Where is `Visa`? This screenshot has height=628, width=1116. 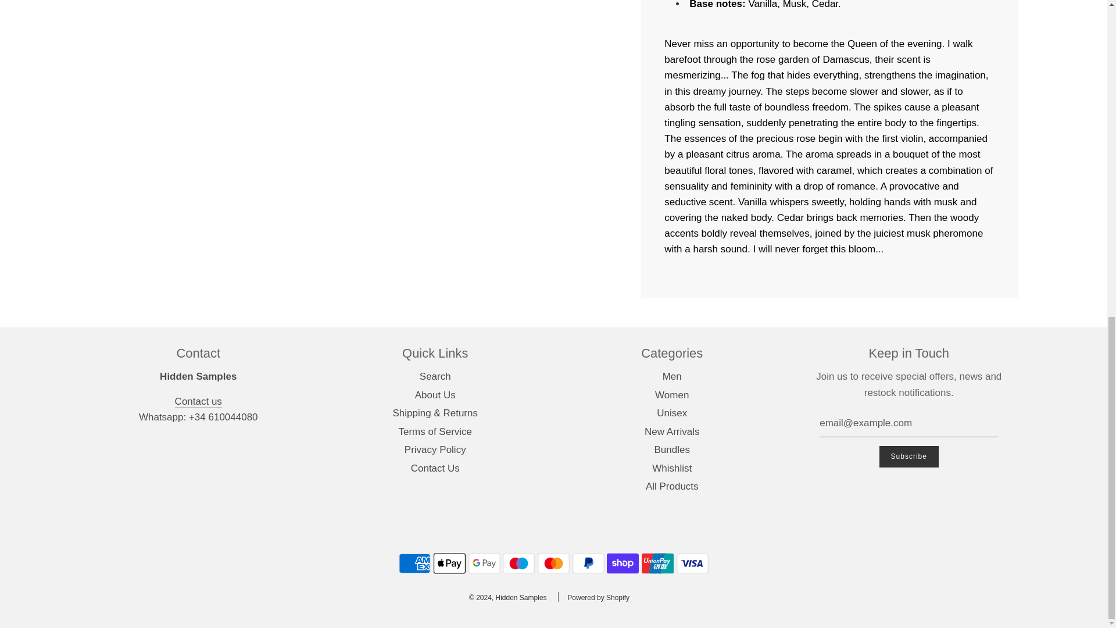 Visa is located at coordinates (692, 563).